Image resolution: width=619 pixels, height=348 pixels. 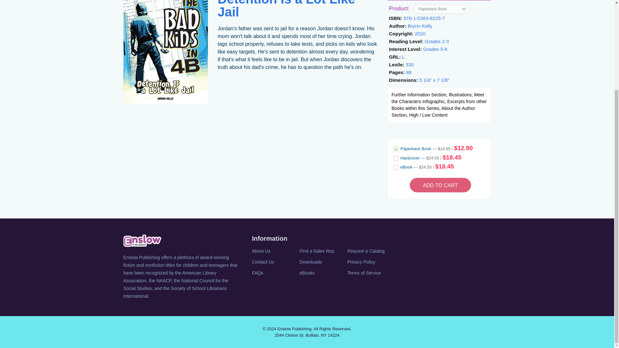 What do you see at coordinates (440, 185) in the screenshot?
I see `Add to cart` at bounding box center [440, 185].